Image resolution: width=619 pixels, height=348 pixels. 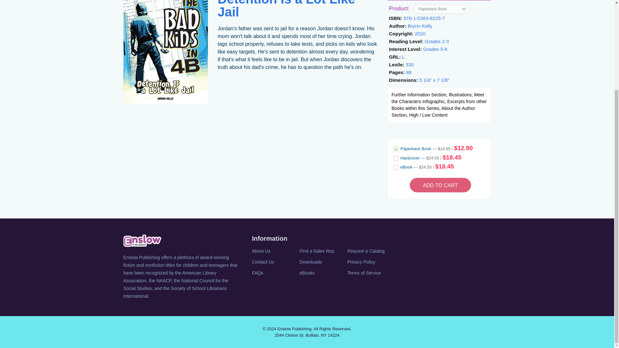 What do you see at coordinates (440, 185) in the screenshot?
I see `Add to cart` at bounding box center [440, 185].